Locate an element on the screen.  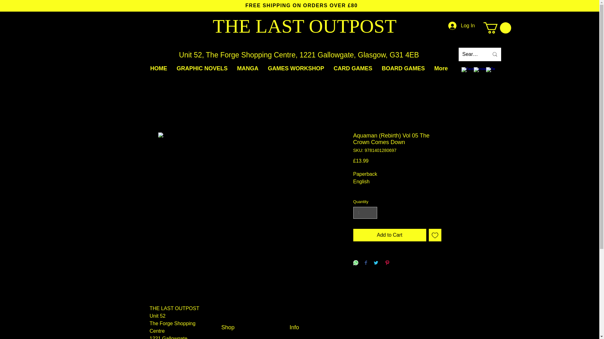
BOARD GAMES is located at coordinates (403, 68).